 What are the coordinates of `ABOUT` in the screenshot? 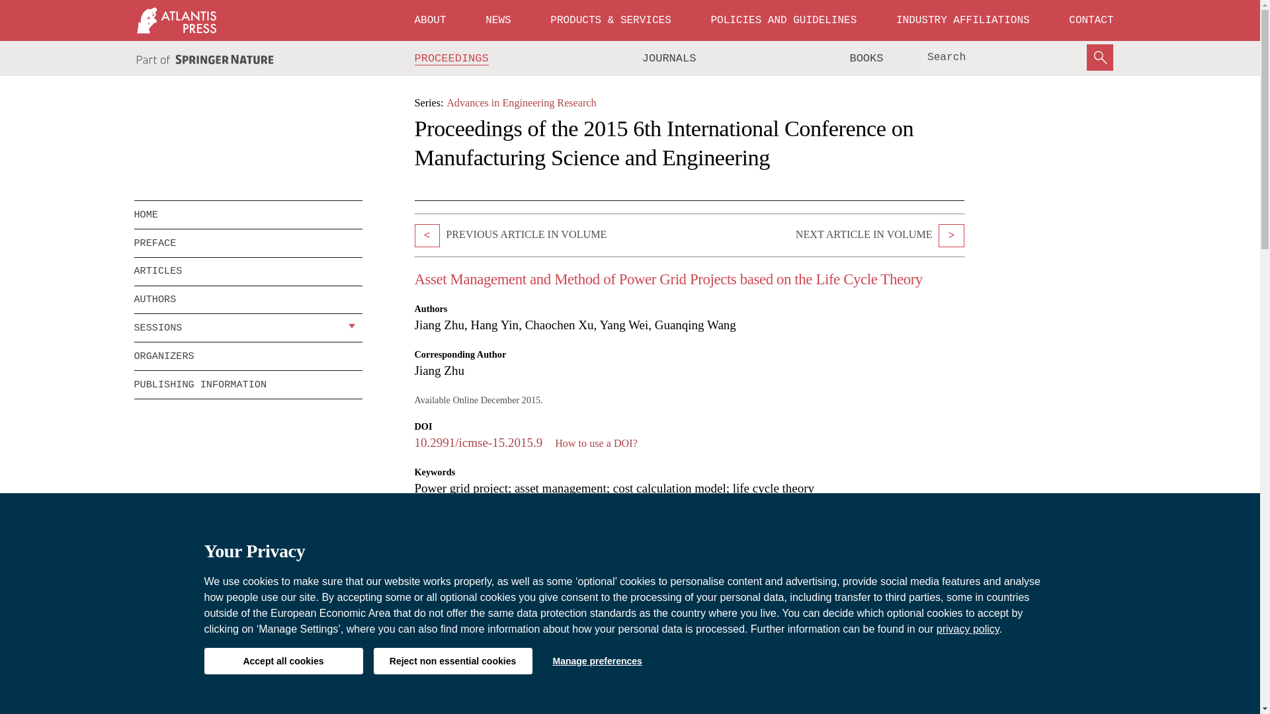 It's located at (430, 20).